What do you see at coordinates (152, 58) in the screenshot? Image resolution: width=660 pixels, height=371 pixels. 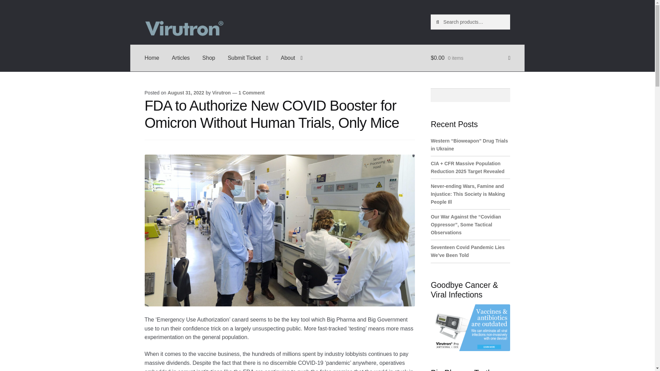 I see `Home` at bounding box center [152, 58].